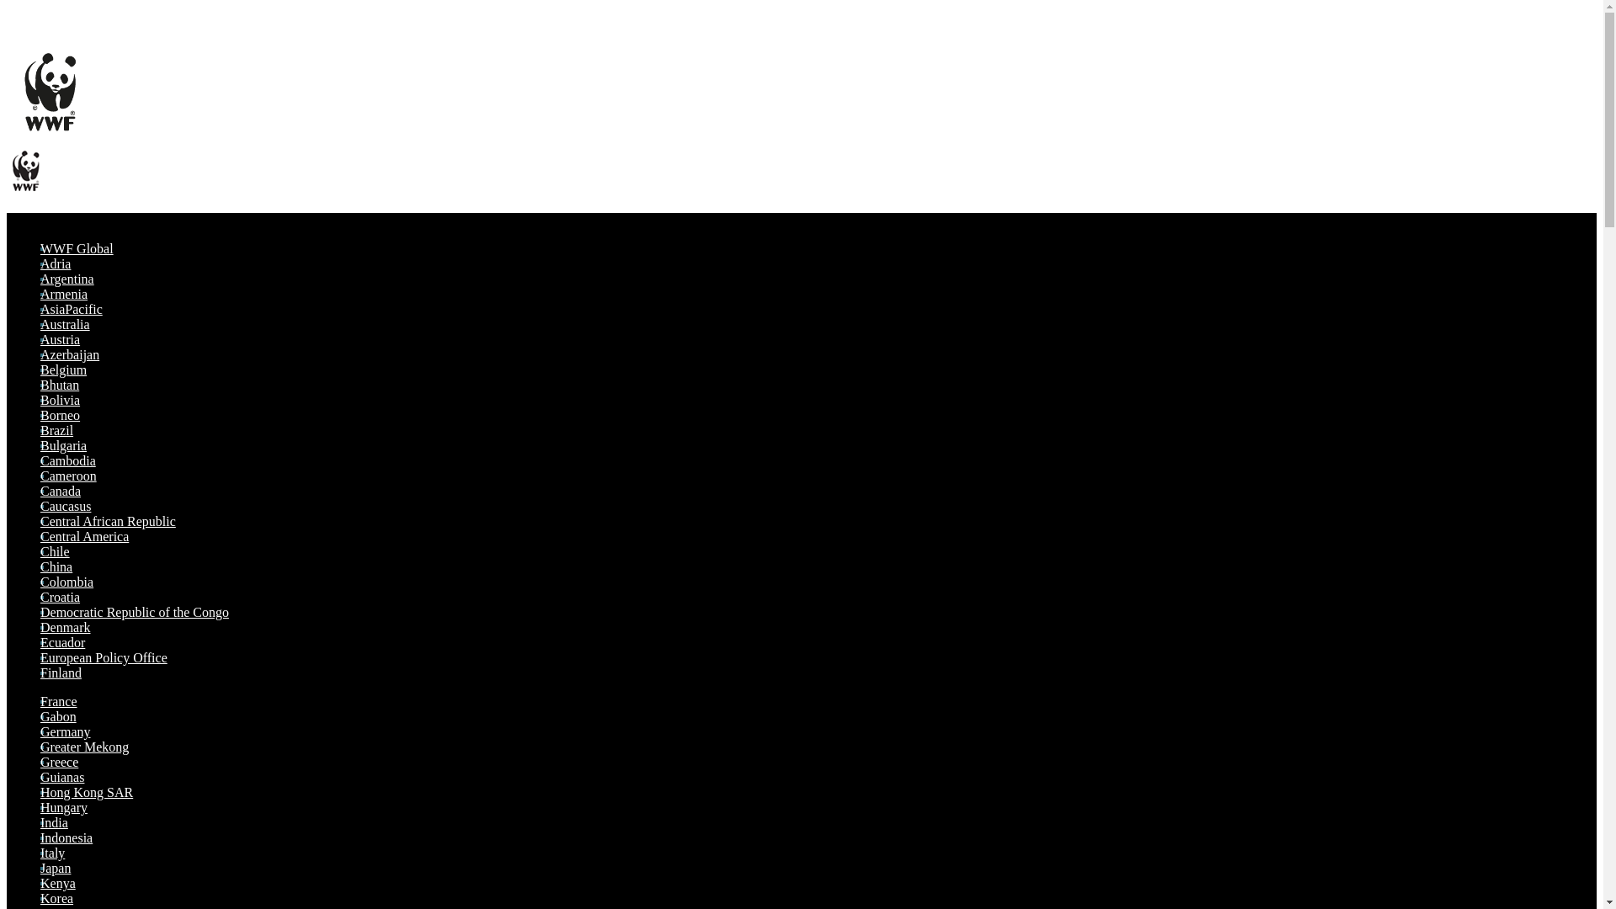 The image size is (1616, 909). What do you see at coordinates (62, 642) in the screenshot?
I see `Ecuador` at bounding box center [62, 642].